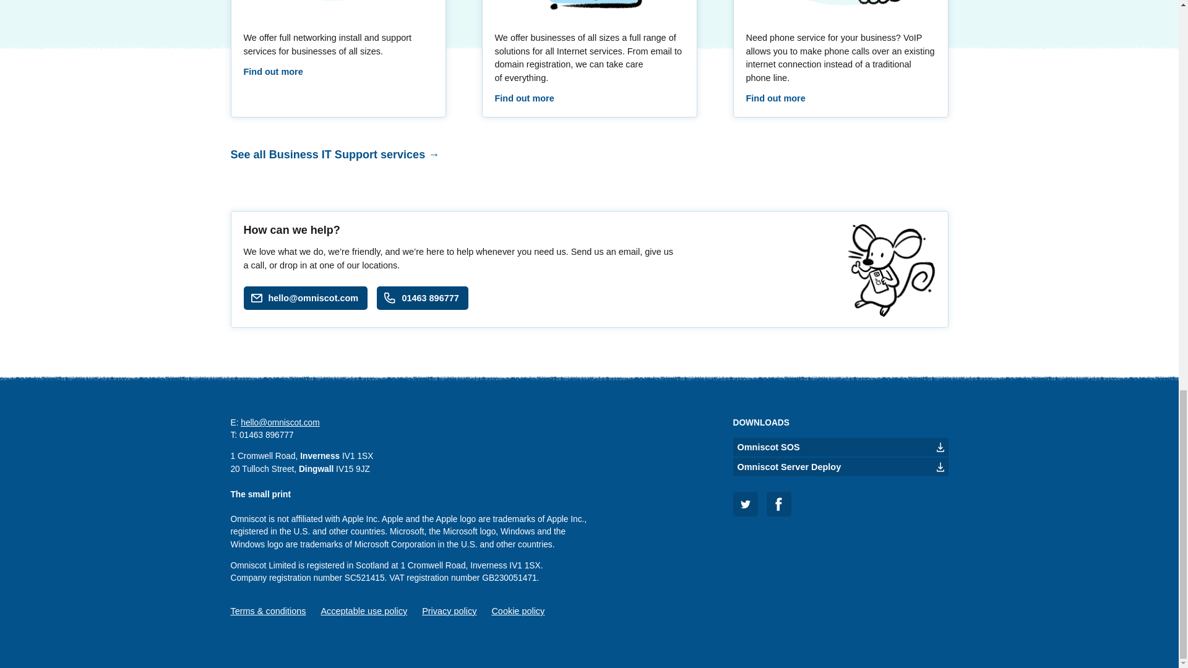  I want to click on Omniscot SOS, so click(840, 447).